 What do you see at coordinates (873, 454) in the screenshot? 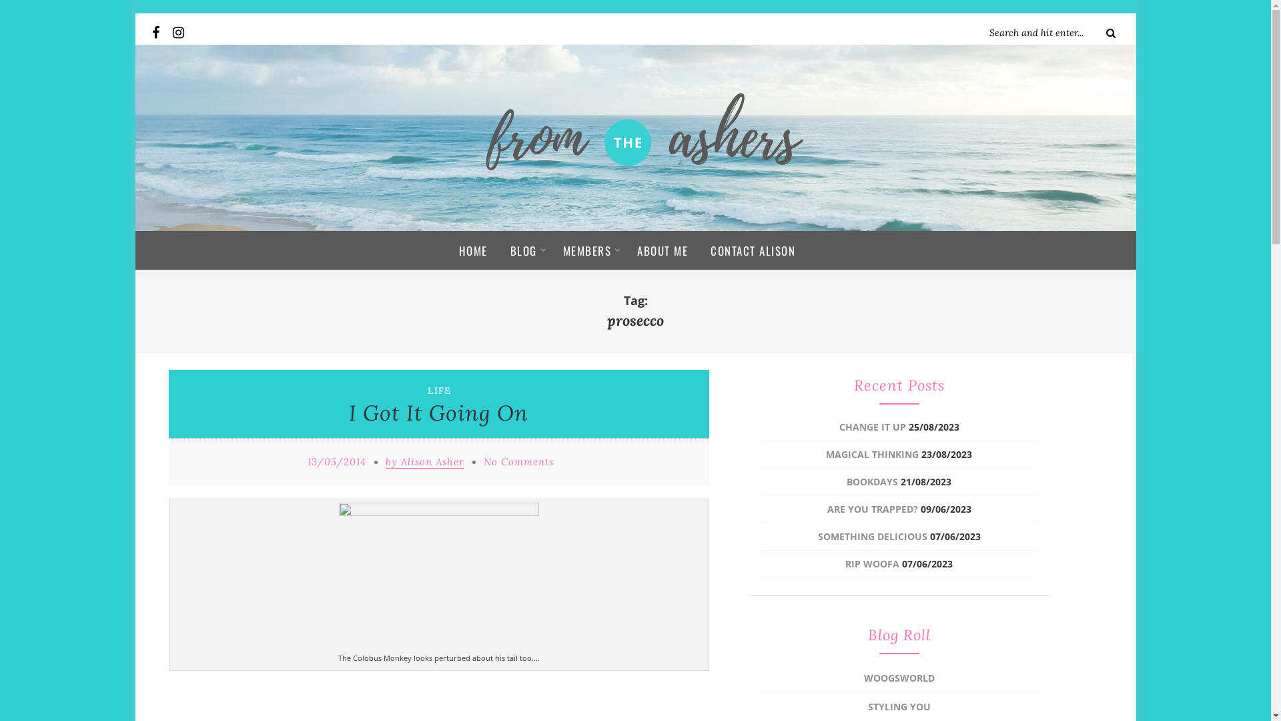
I see `MAGICAL THINKING` at bounding box center [873, 454].